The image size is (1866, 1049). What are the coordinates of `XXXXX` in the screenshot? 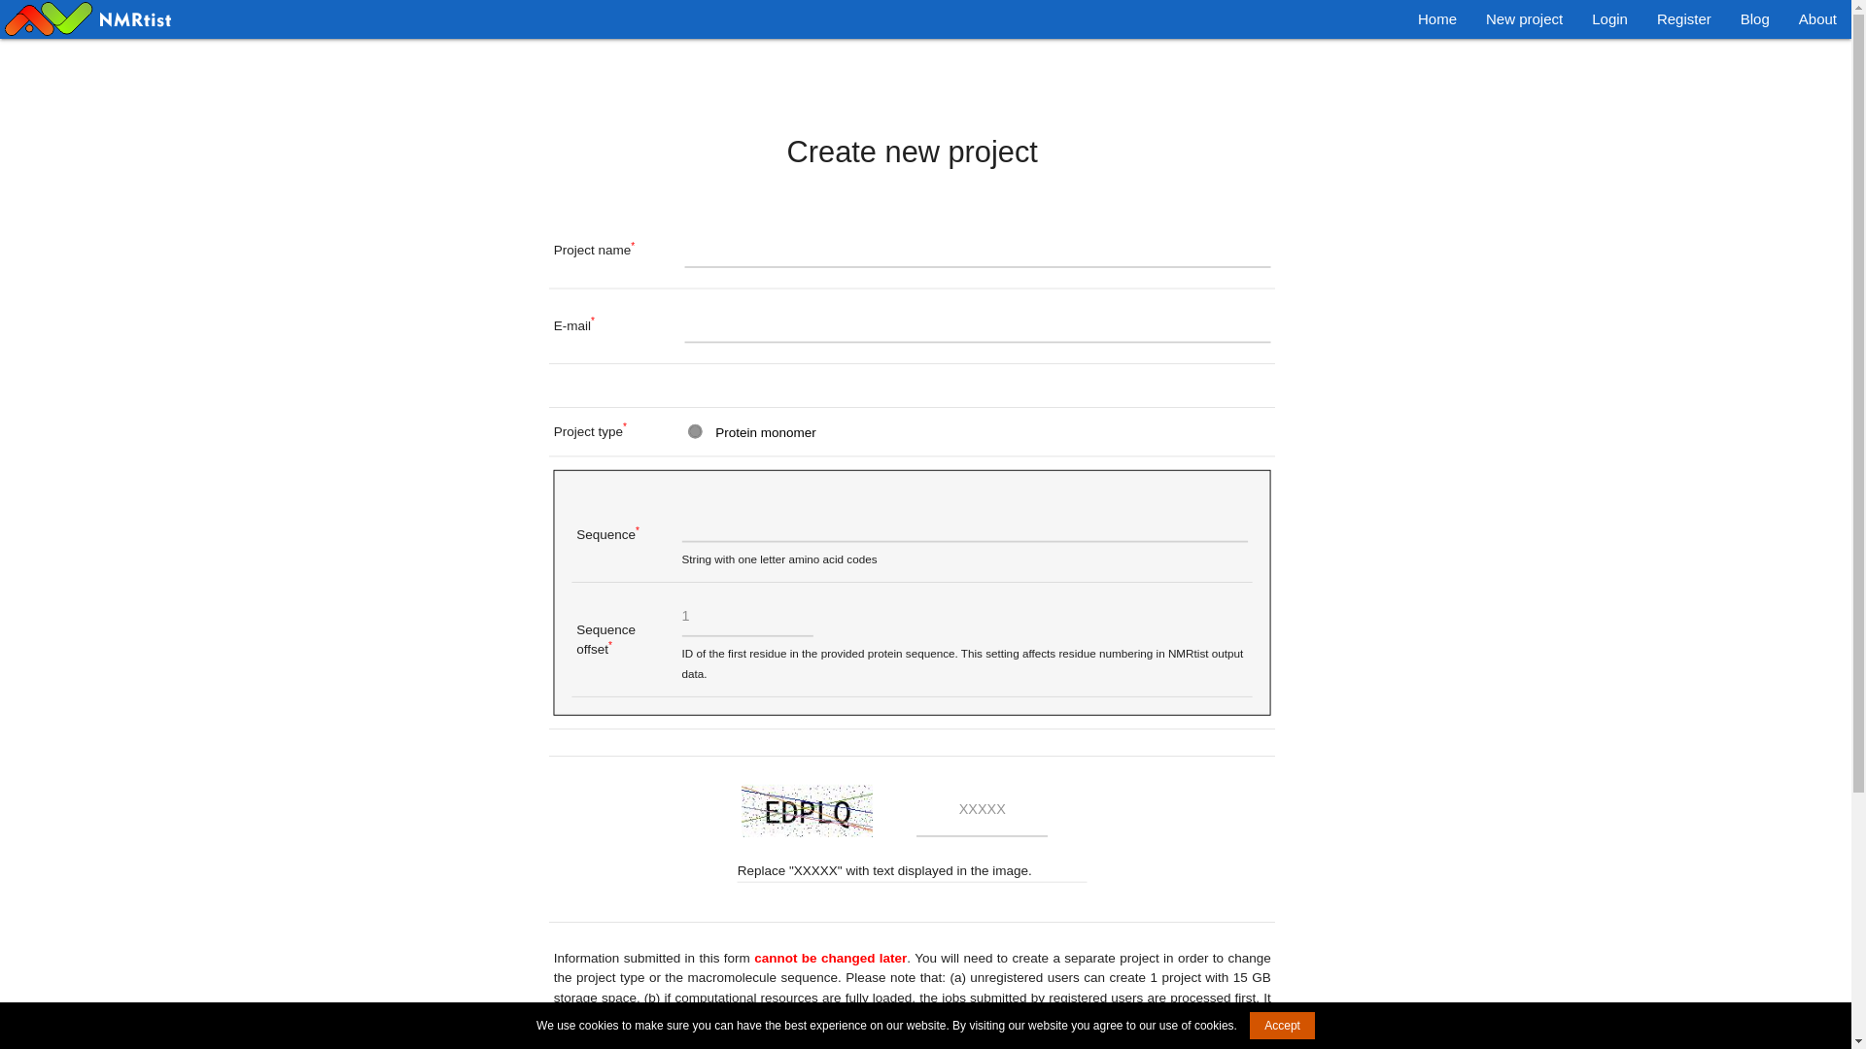 It's located at (990, 812).